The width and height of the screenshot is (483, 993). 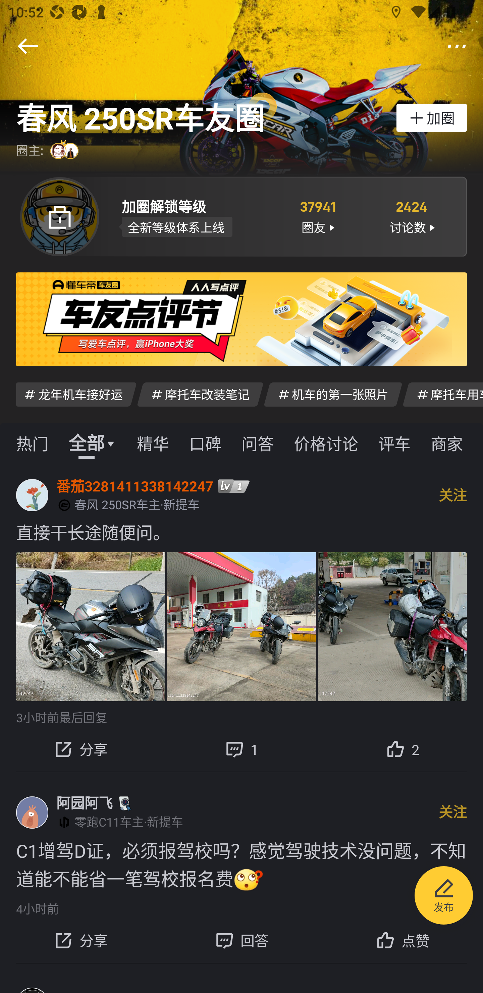 I want to click on  分享, so click(x=80, y=941).